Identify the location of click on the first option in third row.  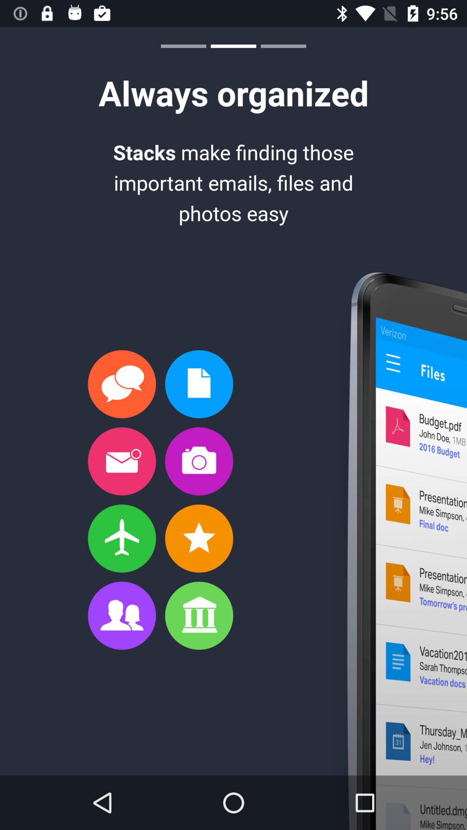
(122, 539).